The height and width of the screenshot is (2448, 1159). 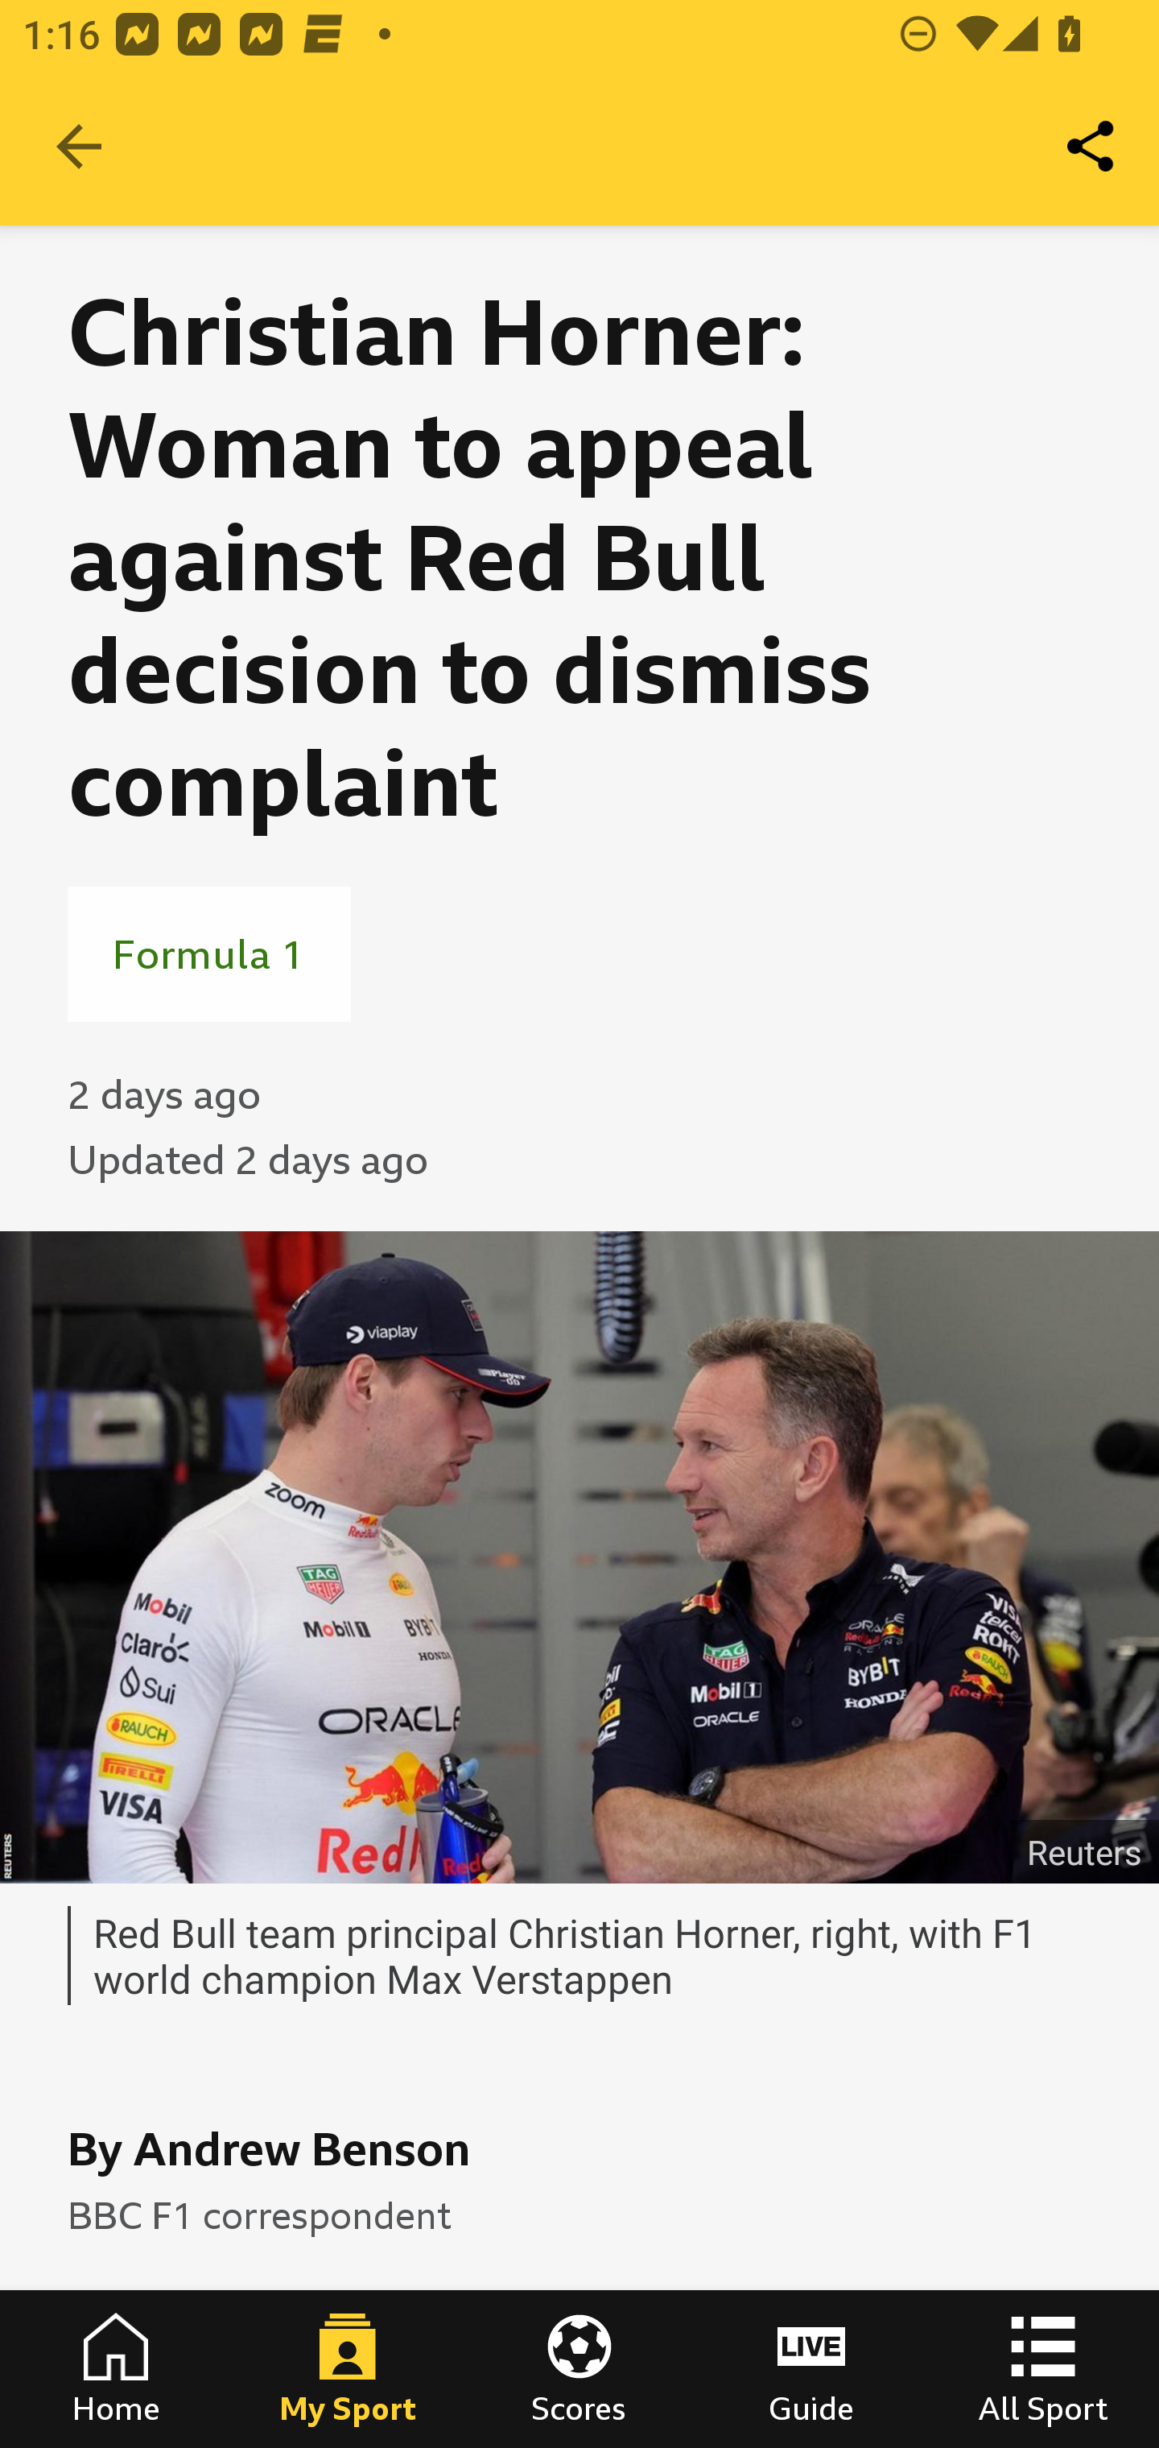 What do you see at coordinates (116, 2369) in the screenshot?
I see `Home` at bounding box center [116, 2369].